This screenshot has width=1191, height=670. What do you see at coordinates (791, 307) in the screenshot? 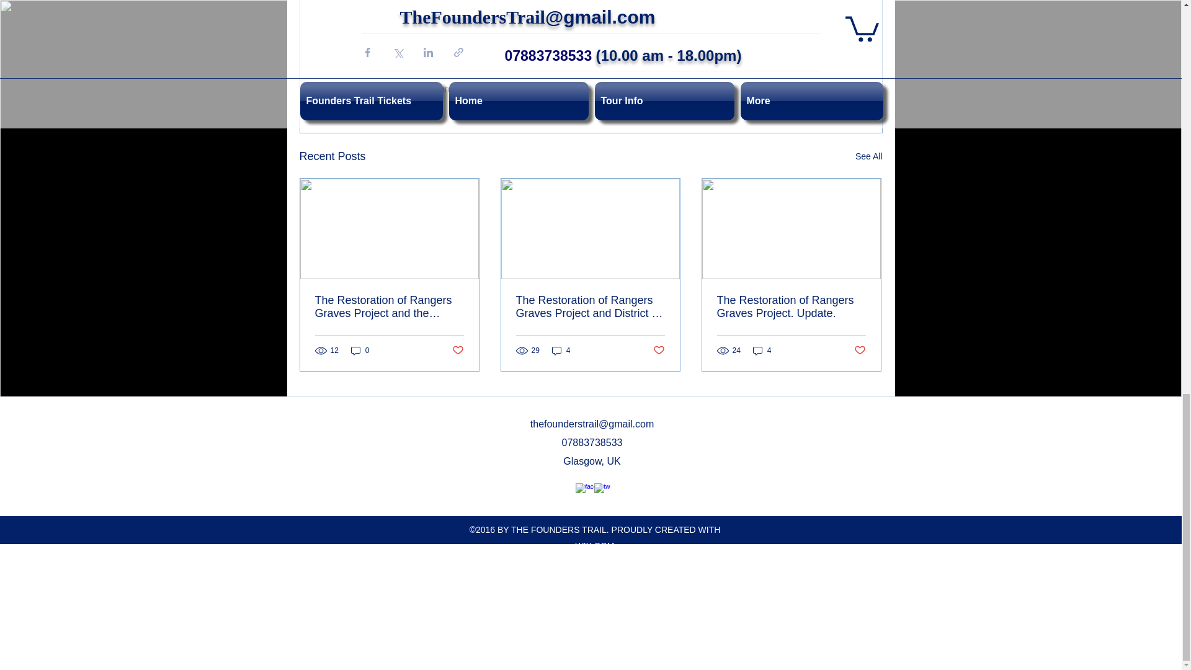
I see `The Restoration of Rangers Graves Project. Update.` at bounding box center [791, 307].